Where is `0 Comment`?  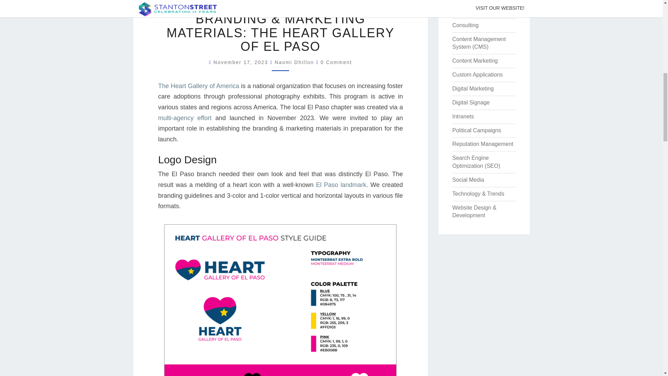
0 Comment is located at coordinates (336, 62).